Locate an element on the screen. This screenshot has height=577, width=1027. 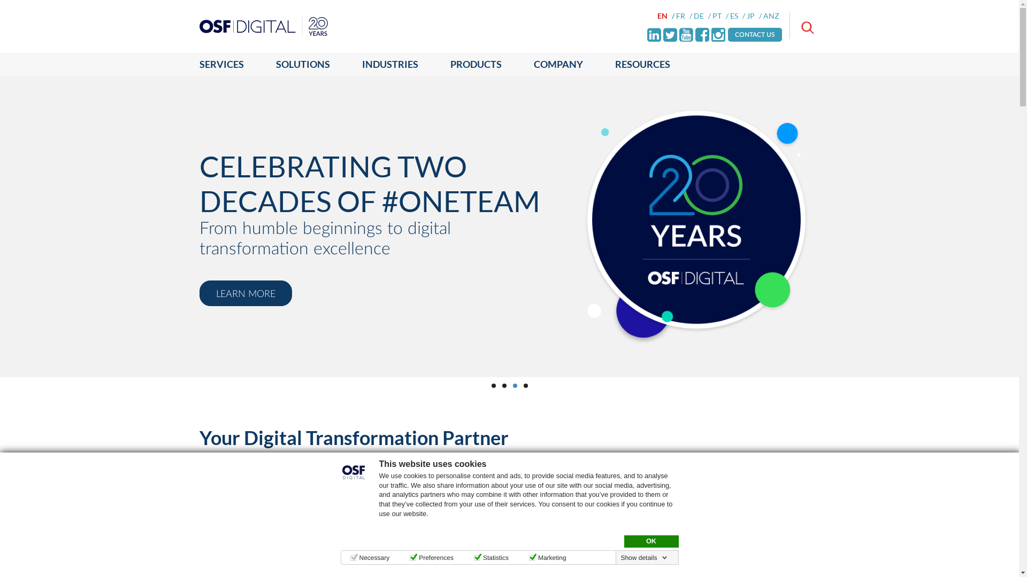
COMPANY is located at coordinates (558, 64).